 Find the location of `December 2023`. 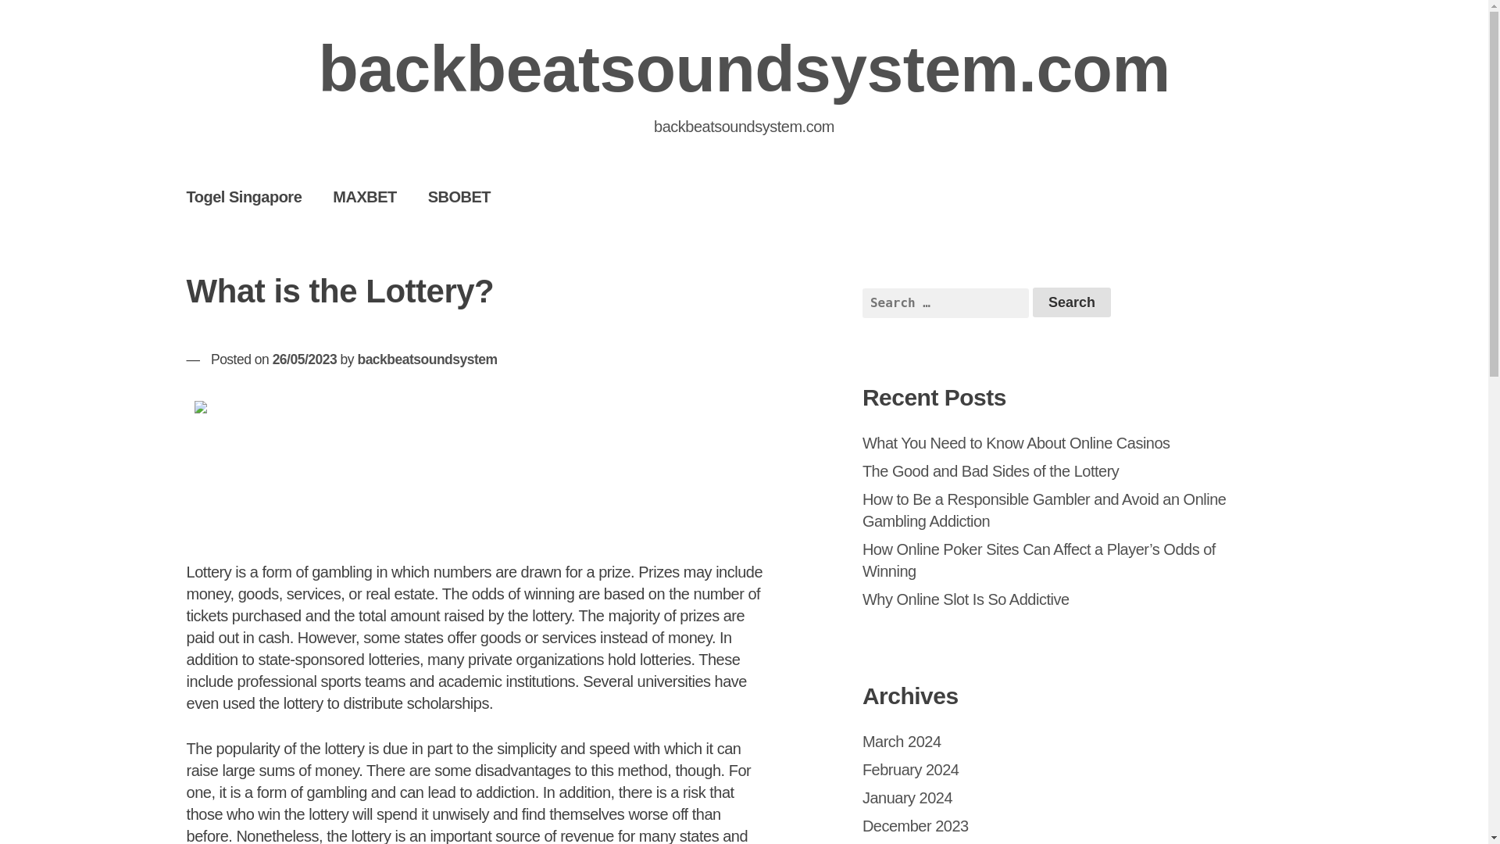

December 2023 is located at coordinates (916, 826).